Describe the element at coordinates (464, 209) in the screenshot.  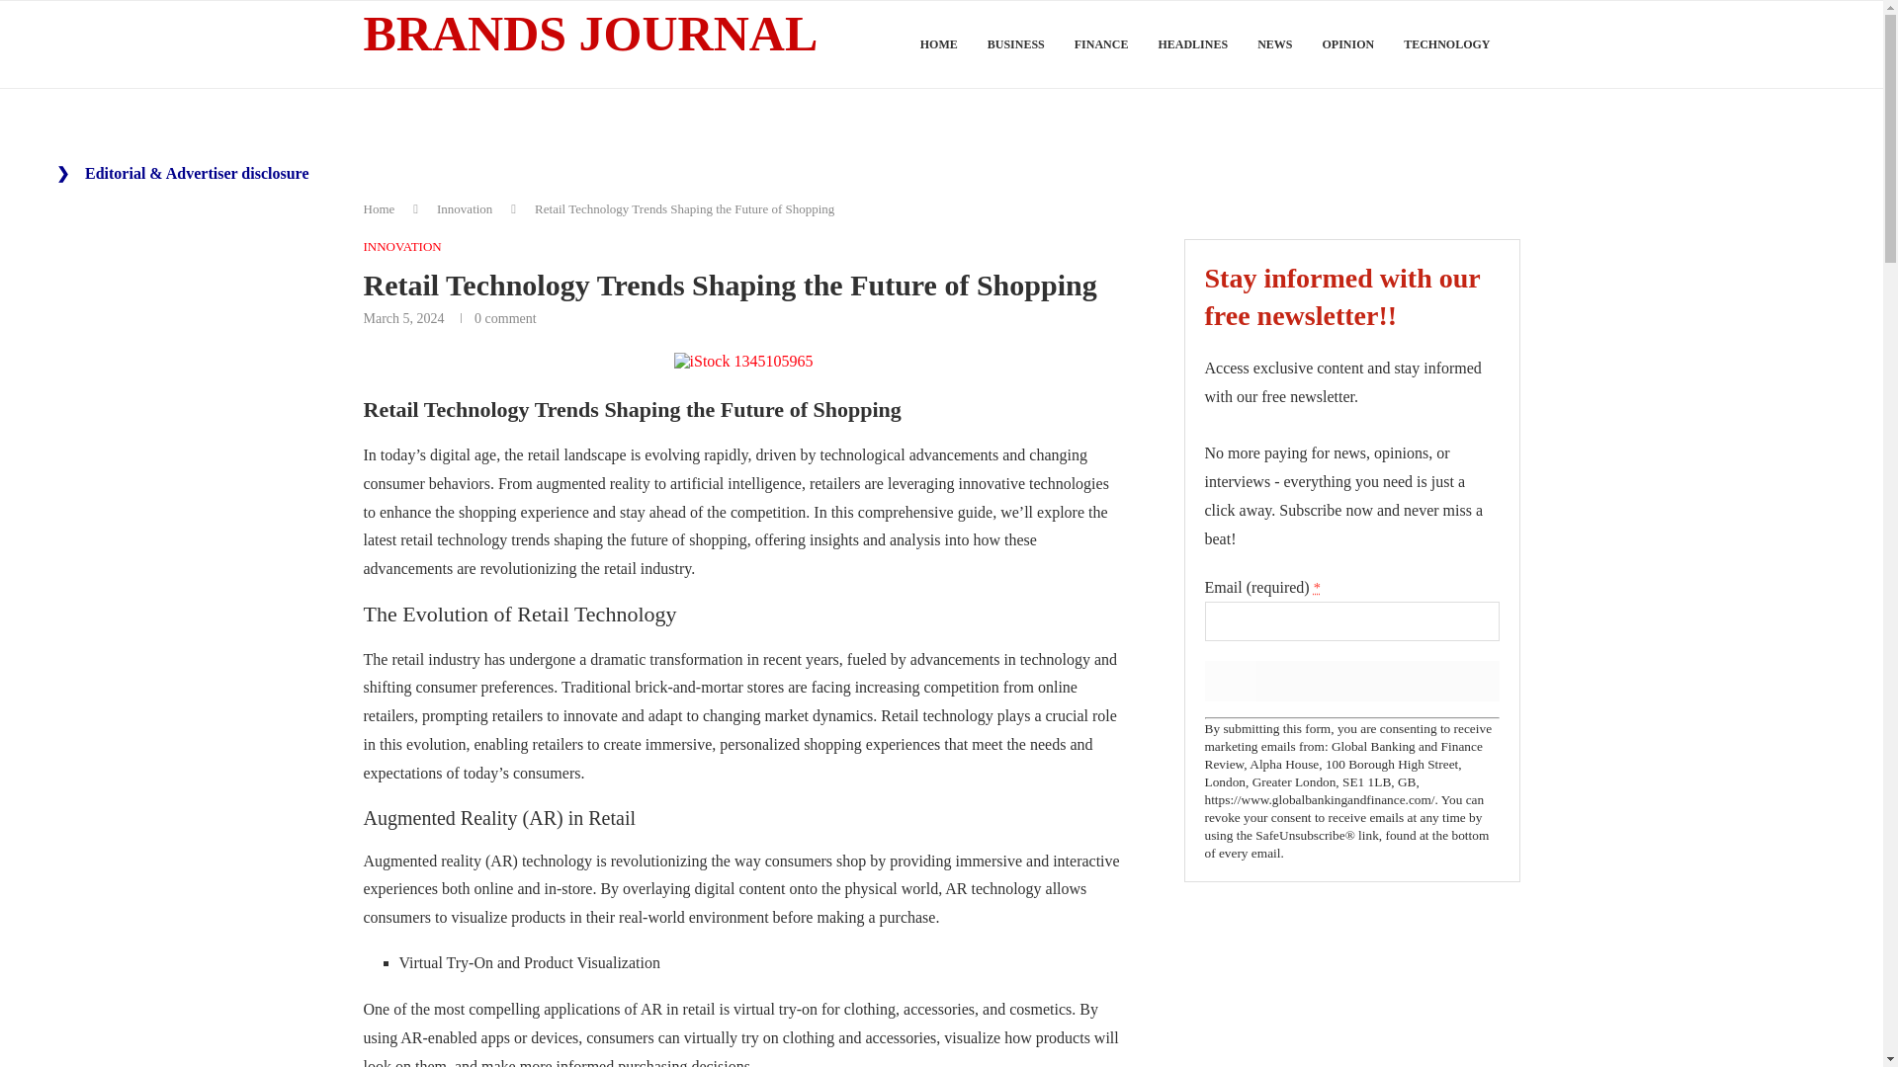
I see `Innovation` at that location.